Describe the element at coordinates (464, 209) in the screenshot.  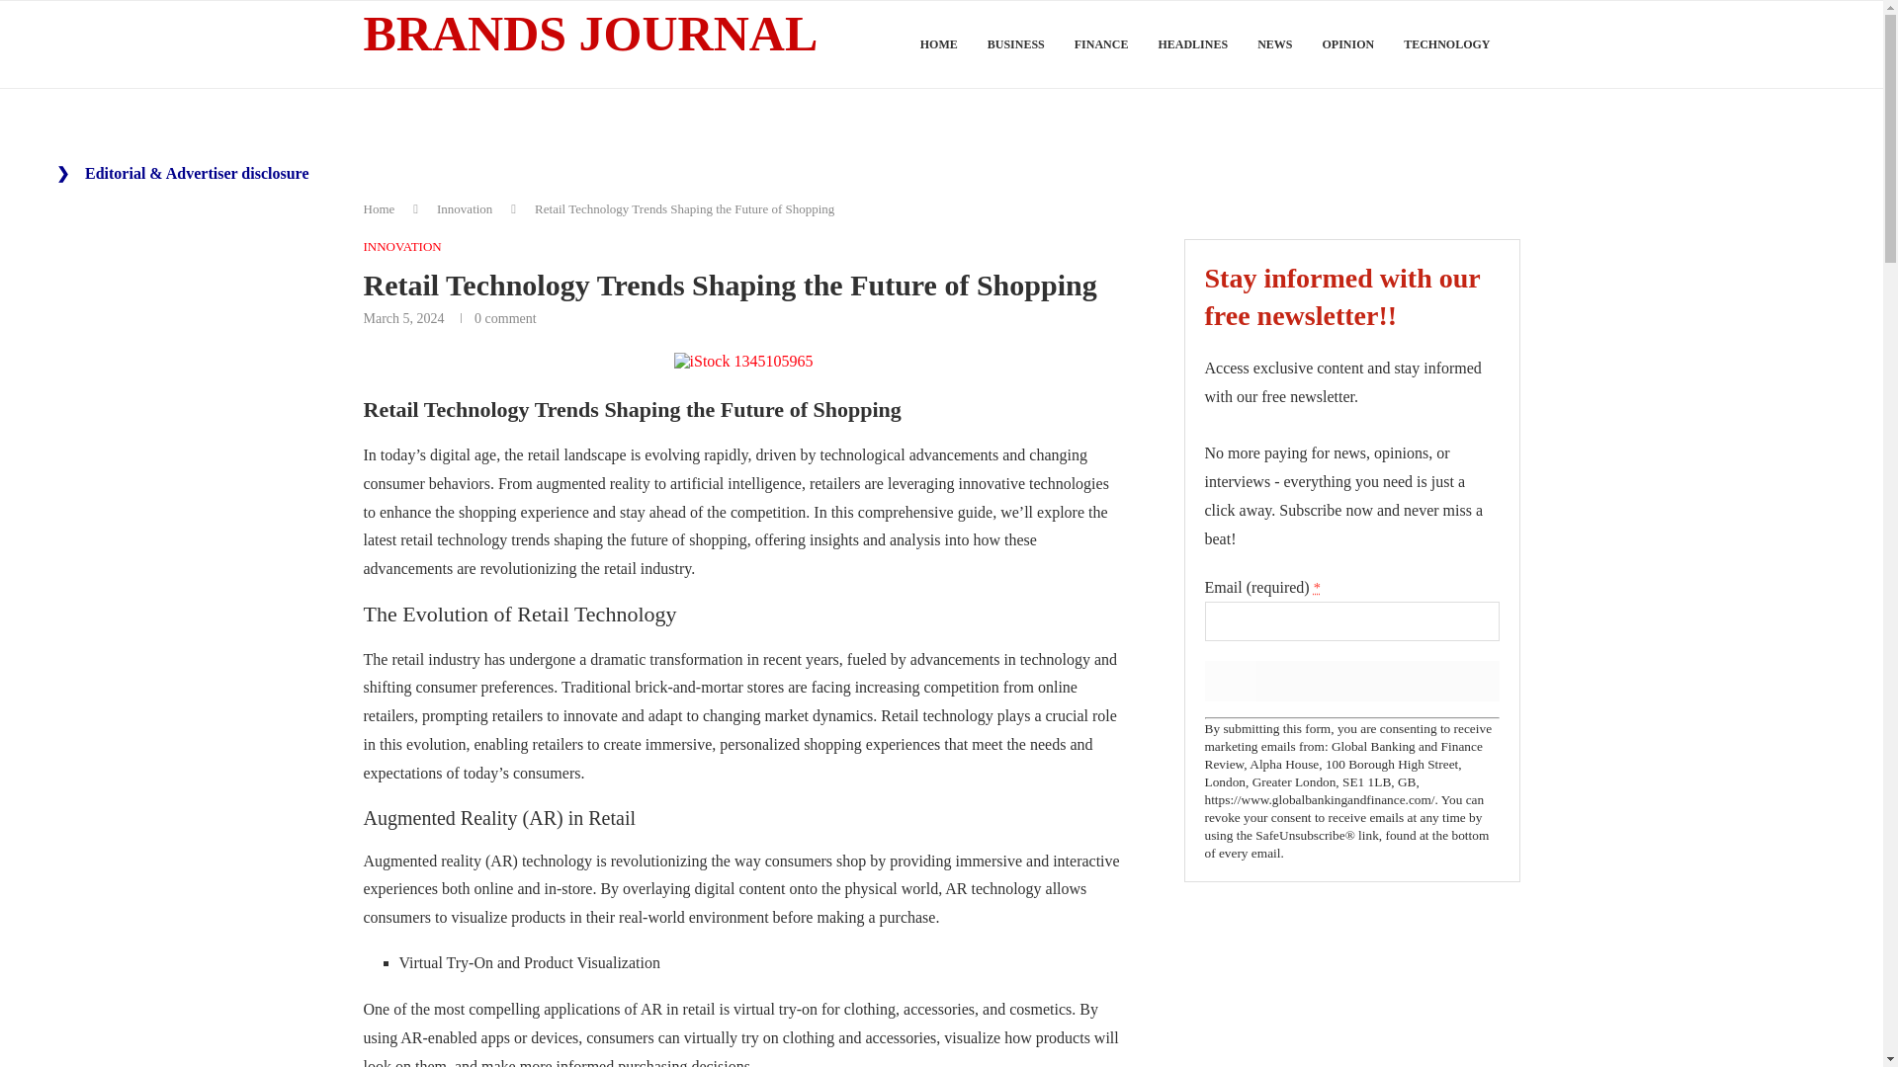
I see `Innovation` at that location.